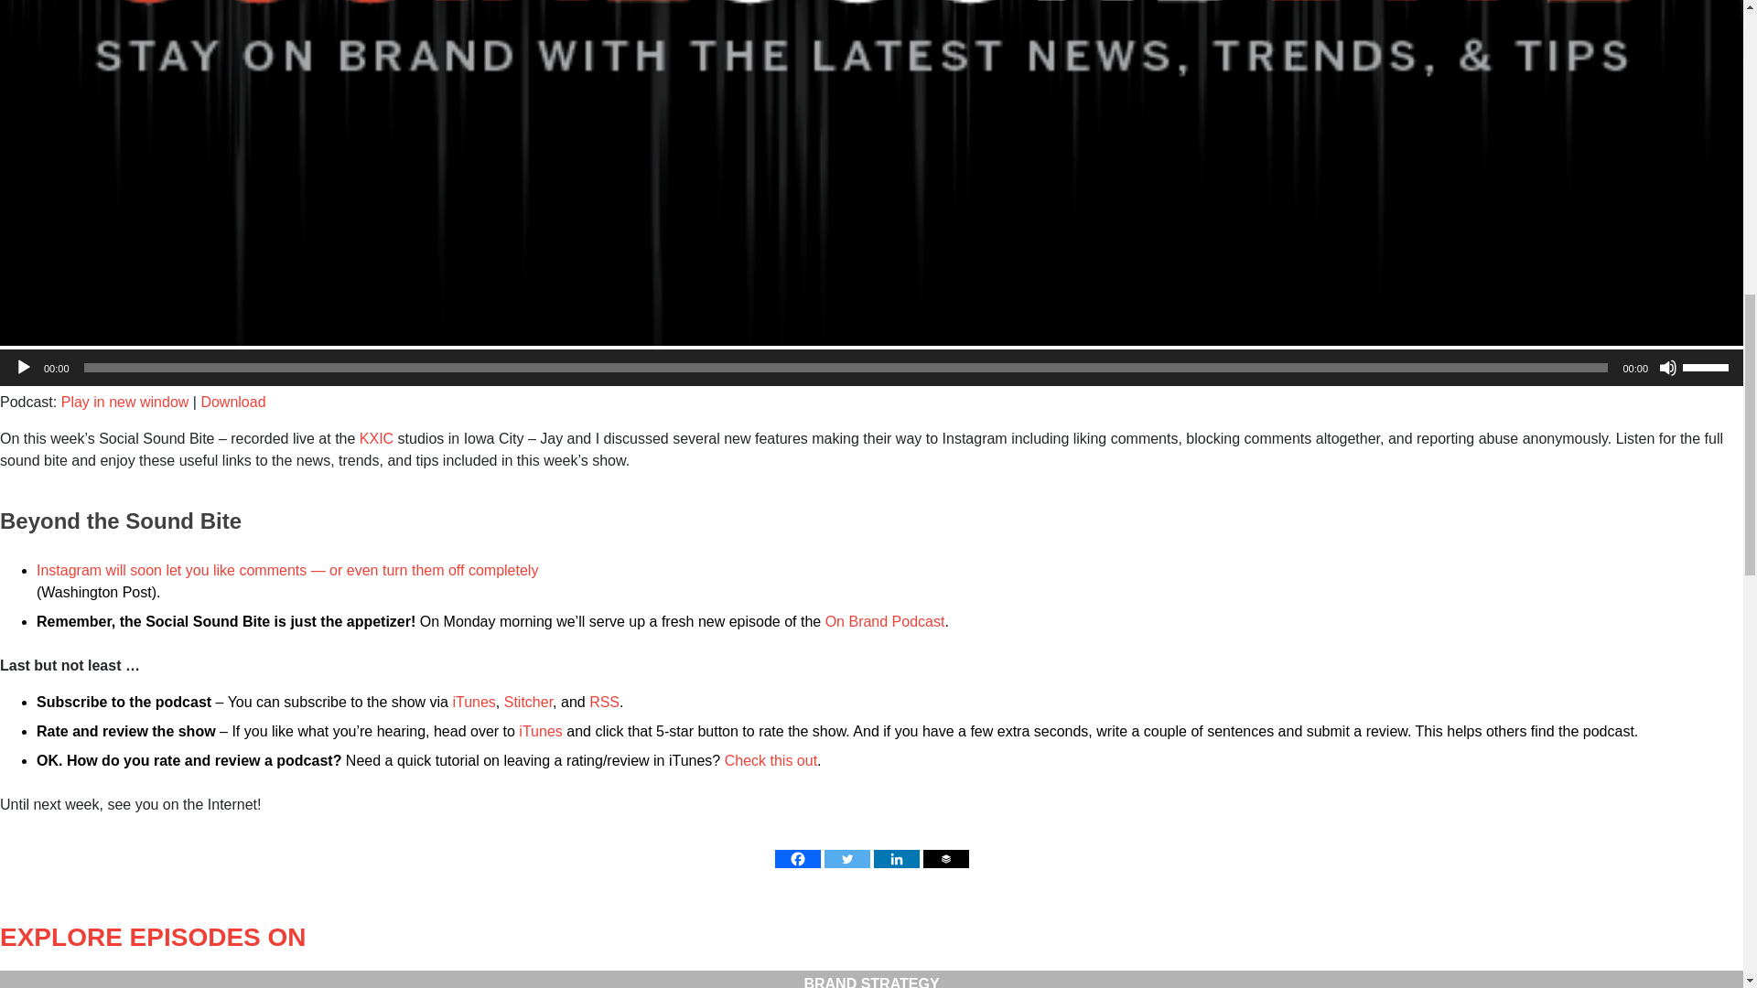 Image resolution: width=1757 pixels, height=988 pixels. What do you see at coordinates (896, 858) in the screenshot?
I see `Linkedin` at bounding box center [896, 858].